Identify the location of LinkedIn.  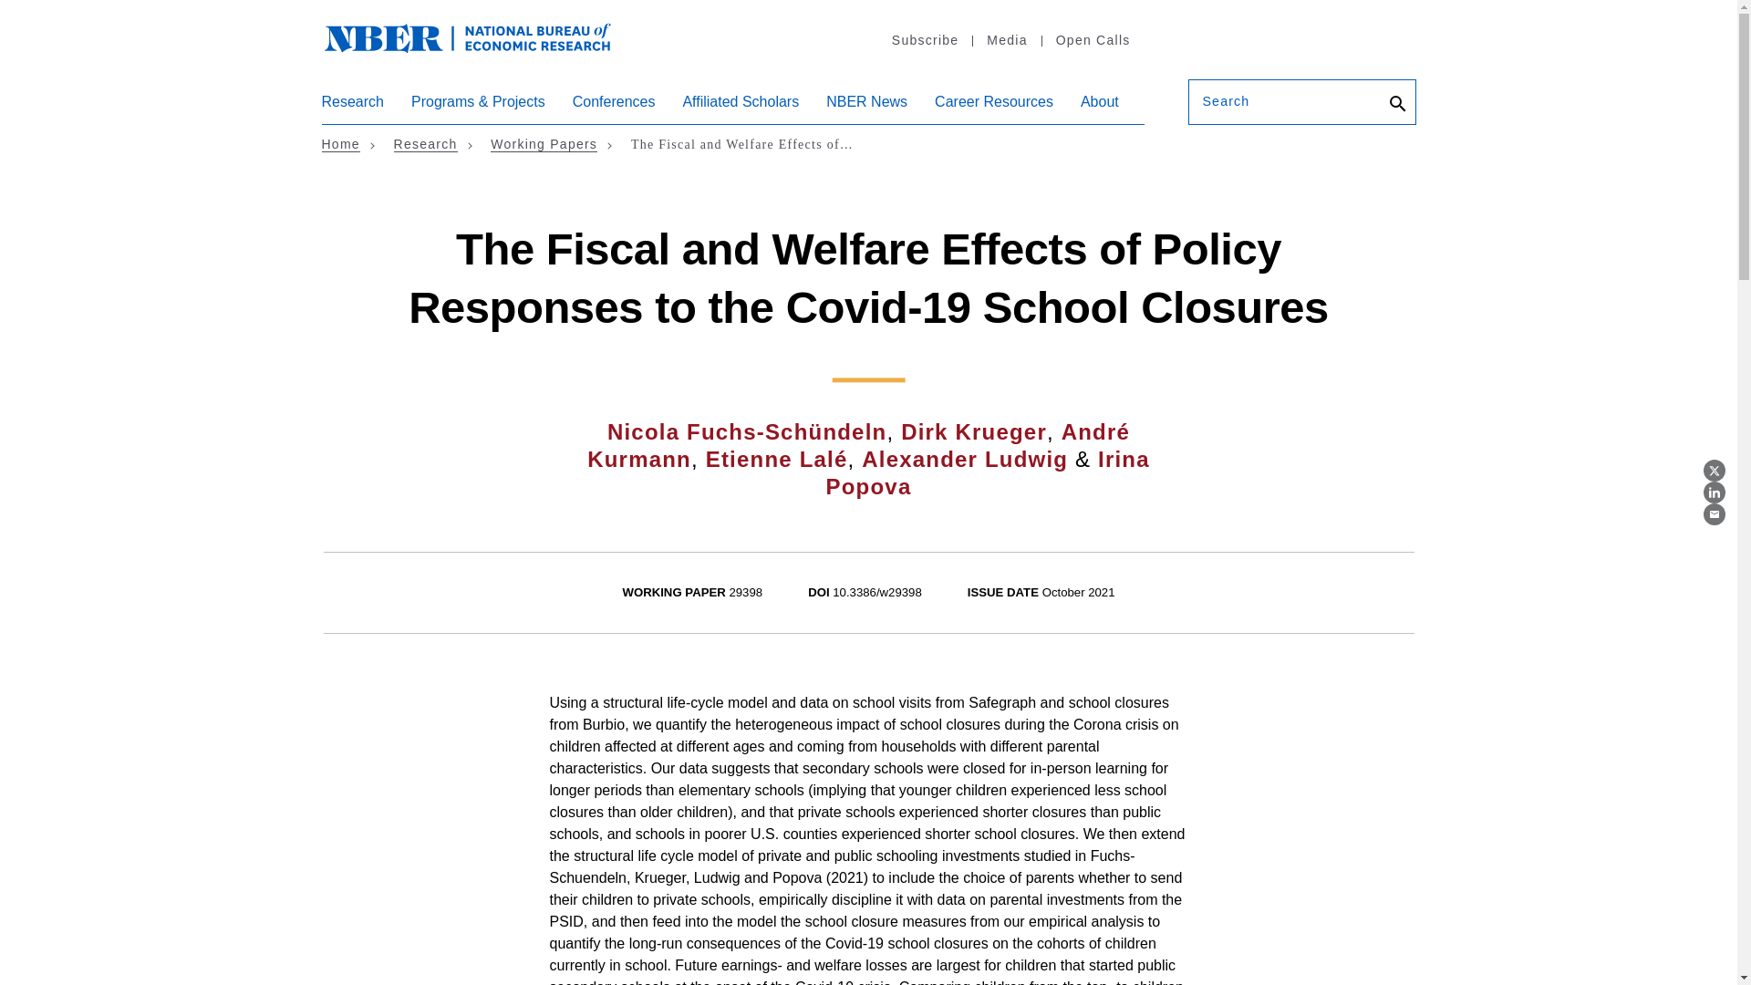
(1715, 493).